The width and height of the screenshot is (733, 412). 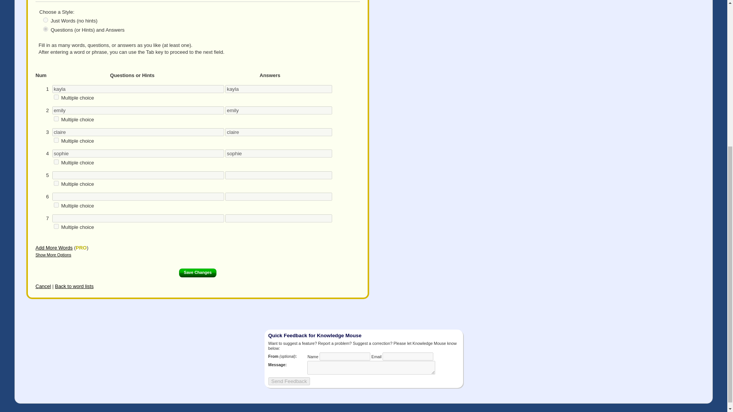 What do you see at coordinates (138, 132) in the screenshot?
I see `claire` at bounding box center [138, 132].